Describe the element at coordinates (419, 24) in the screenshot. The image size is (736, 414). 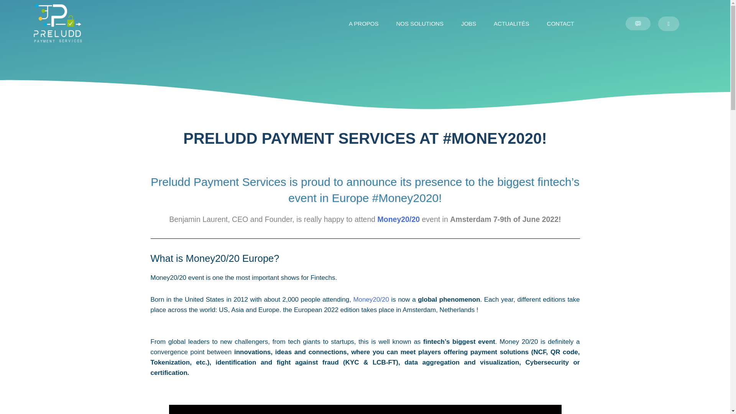
I see `NOS SOLUTIONS` at that location.